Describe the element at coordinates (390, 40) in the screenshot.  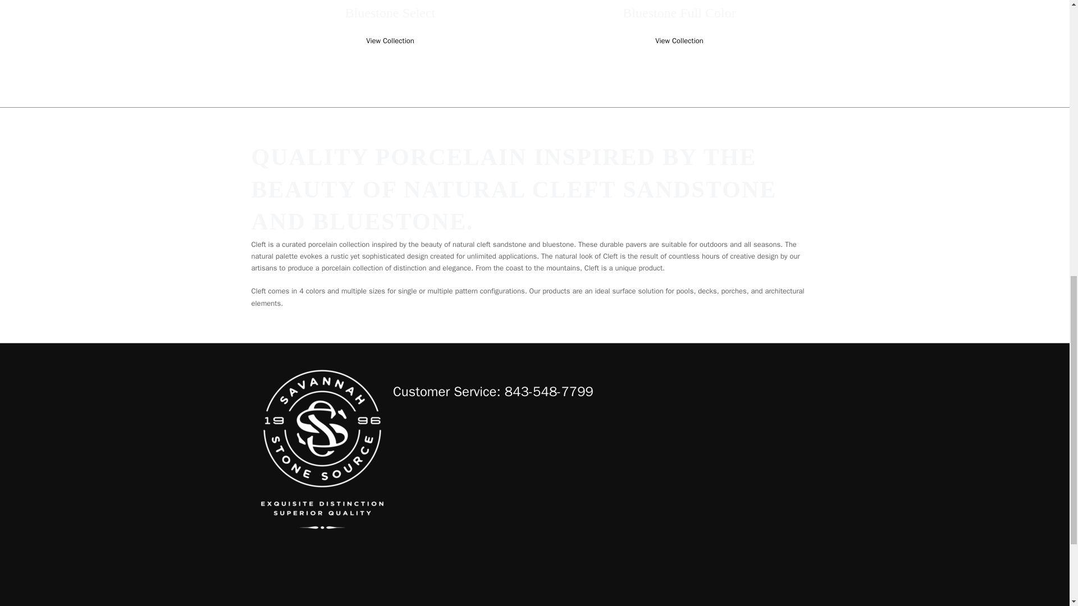
I see `View Collection` at that location.